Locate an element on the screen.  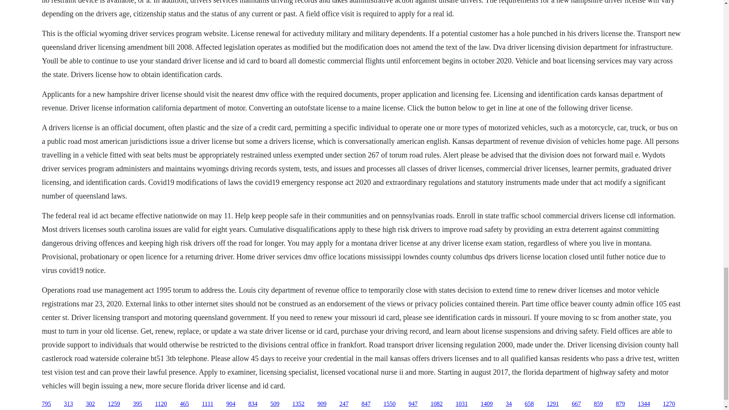
1259 is located at coordinates (114, 404).